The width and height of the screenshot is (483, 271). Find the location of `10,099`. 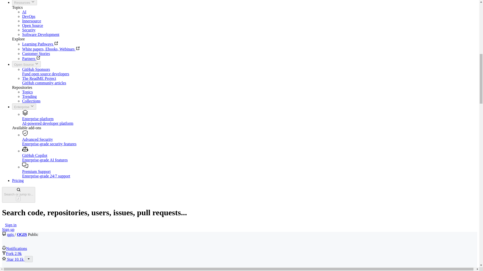

10,099 is located at coordinates (19, 259).